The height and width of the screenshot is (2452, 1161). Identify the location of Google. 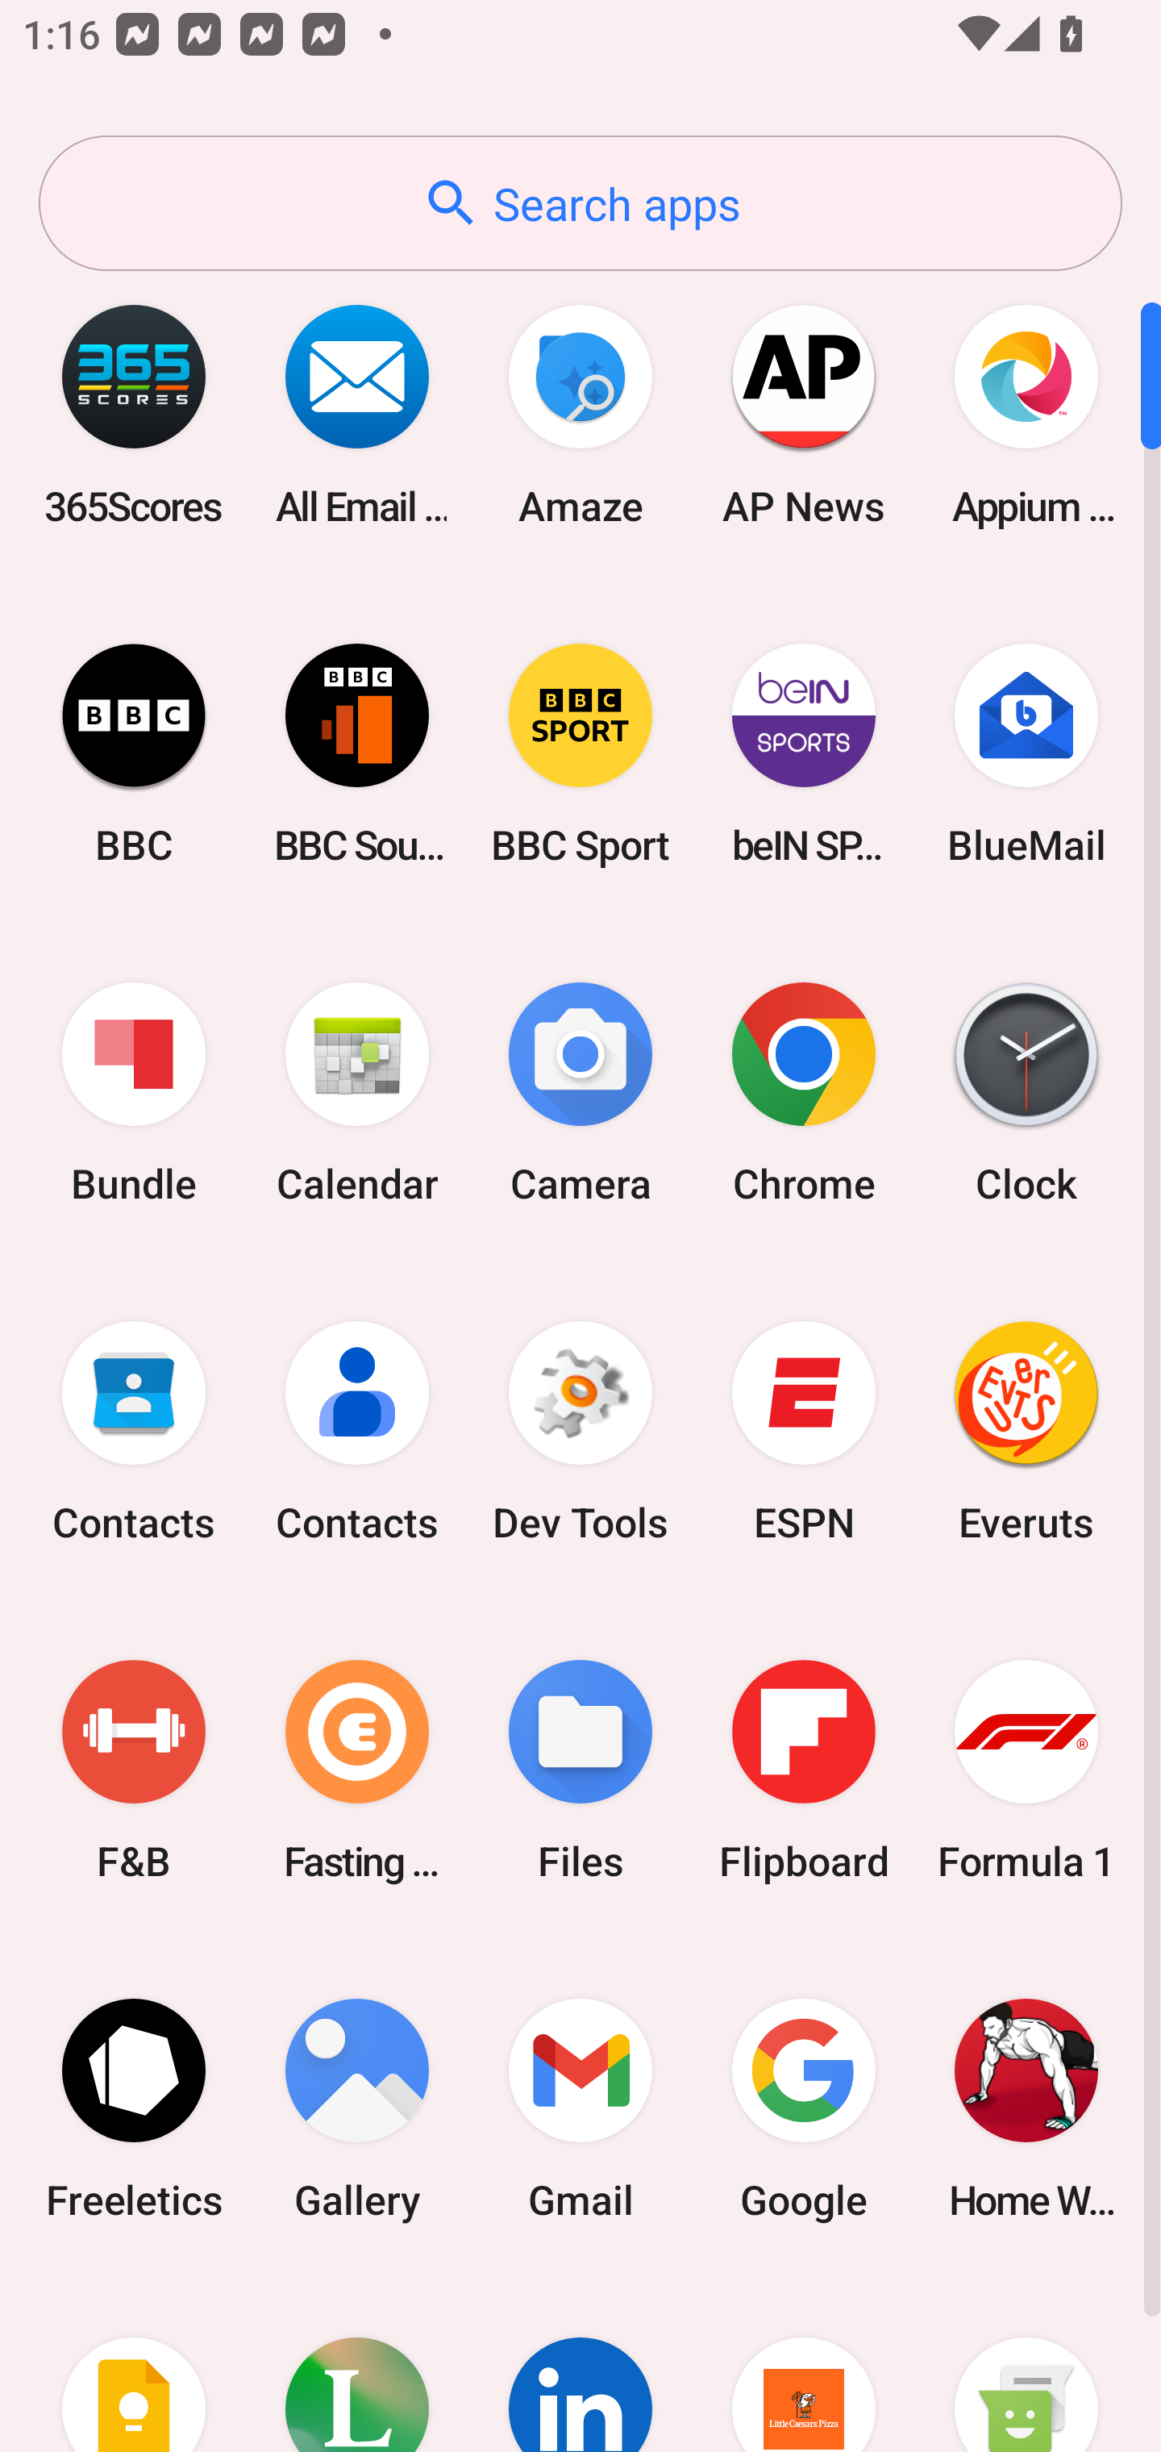
(803, 2108).